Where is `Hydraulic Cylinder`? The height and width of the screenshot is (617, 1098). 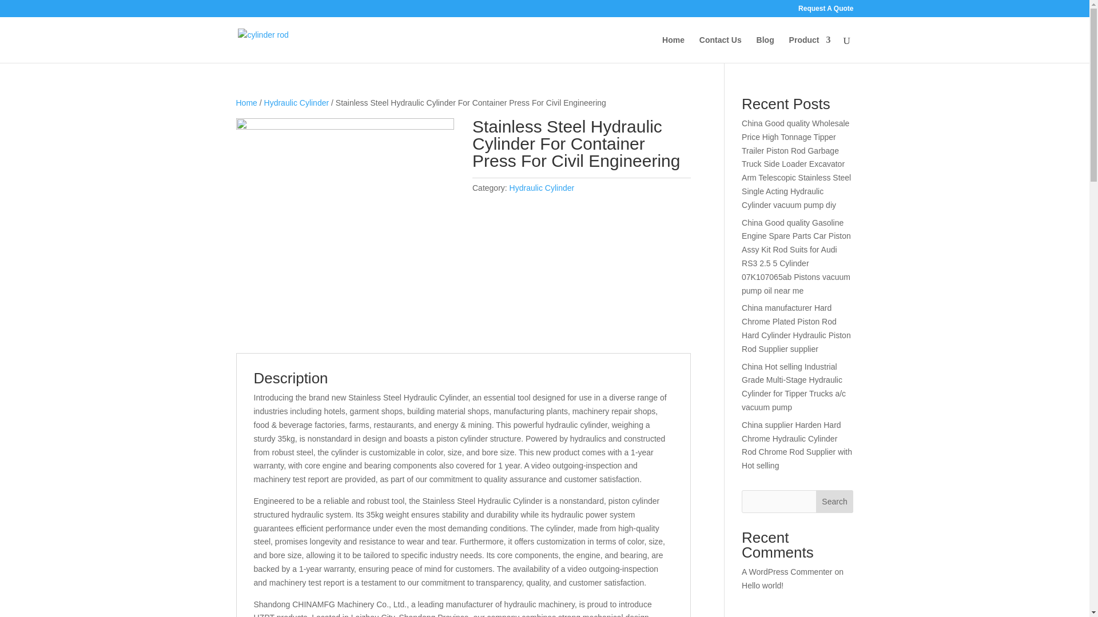 Hydraulic Cylinder is located at coordinates (297, 102).